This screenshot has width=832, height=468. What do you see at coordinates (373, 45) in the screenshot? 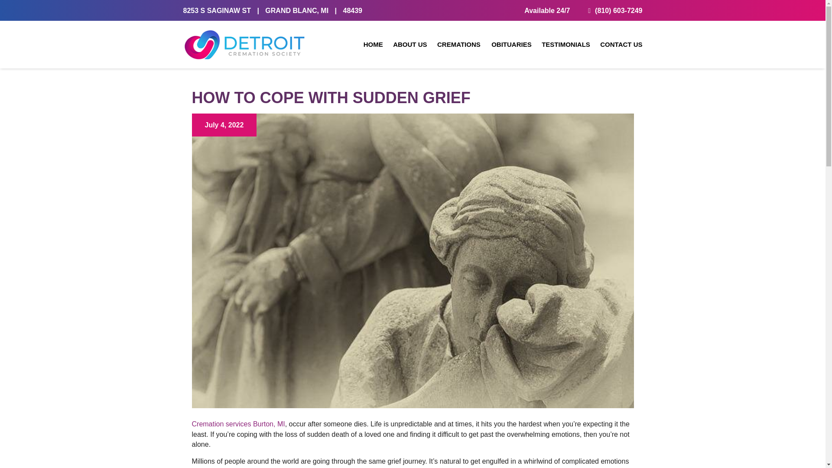
I see `HOME` at bounding box center [373, 45].